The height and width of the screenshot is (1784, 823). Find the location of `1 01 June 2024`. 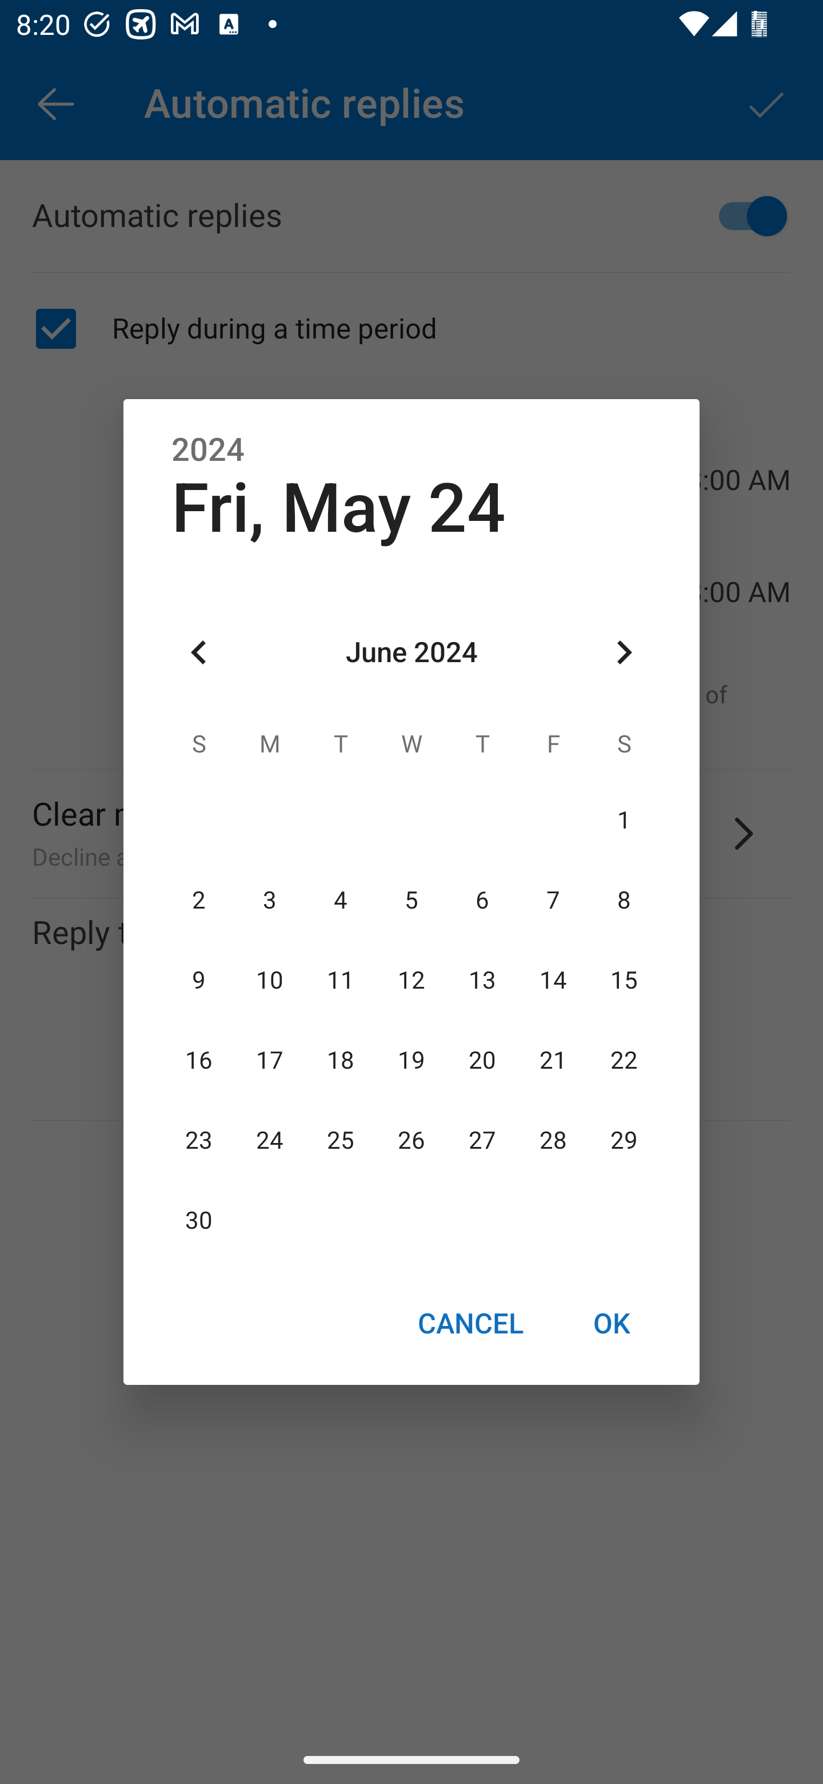

1 01 June 2024 is located at coordinates (624, 820).